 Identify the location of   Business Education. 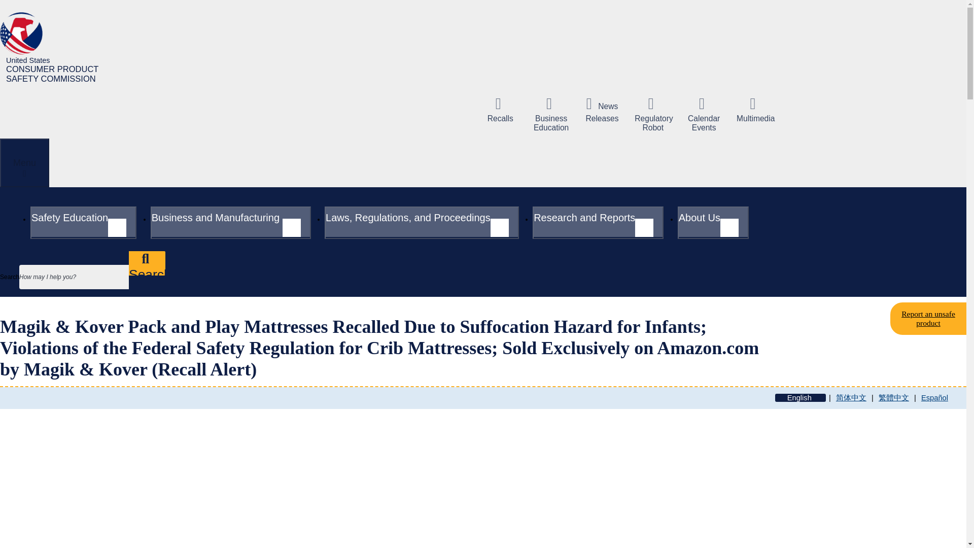
(422, 222).